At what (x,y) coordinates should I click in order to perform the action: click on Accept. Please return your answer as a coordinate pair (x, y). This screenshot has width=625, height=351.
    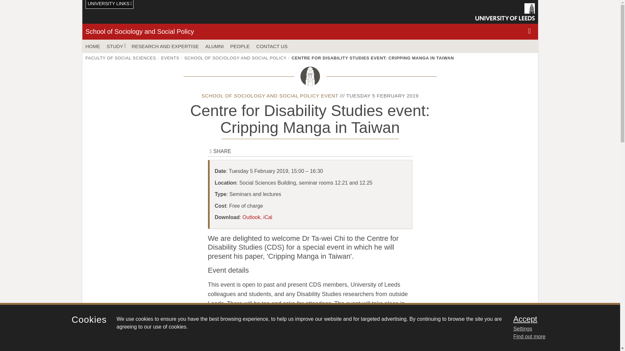
    Looking at the image, I should click on (558, 319).